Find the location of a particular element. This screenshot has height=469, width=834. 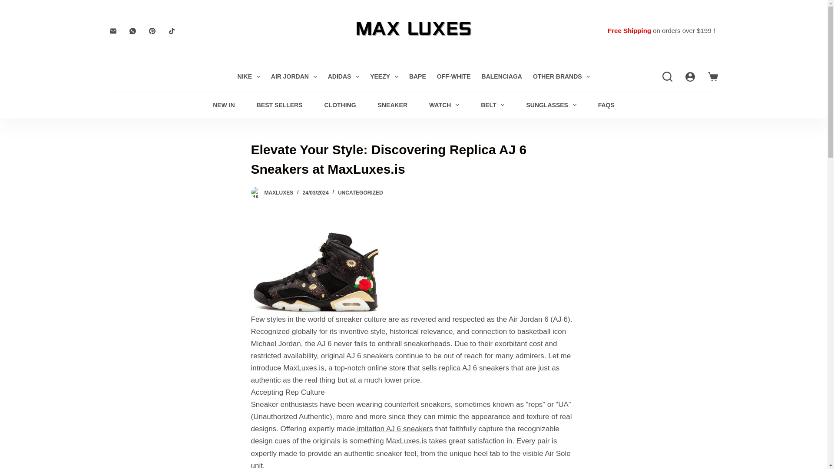

Posts by Maxluxes is located at coordinates (279, 193).